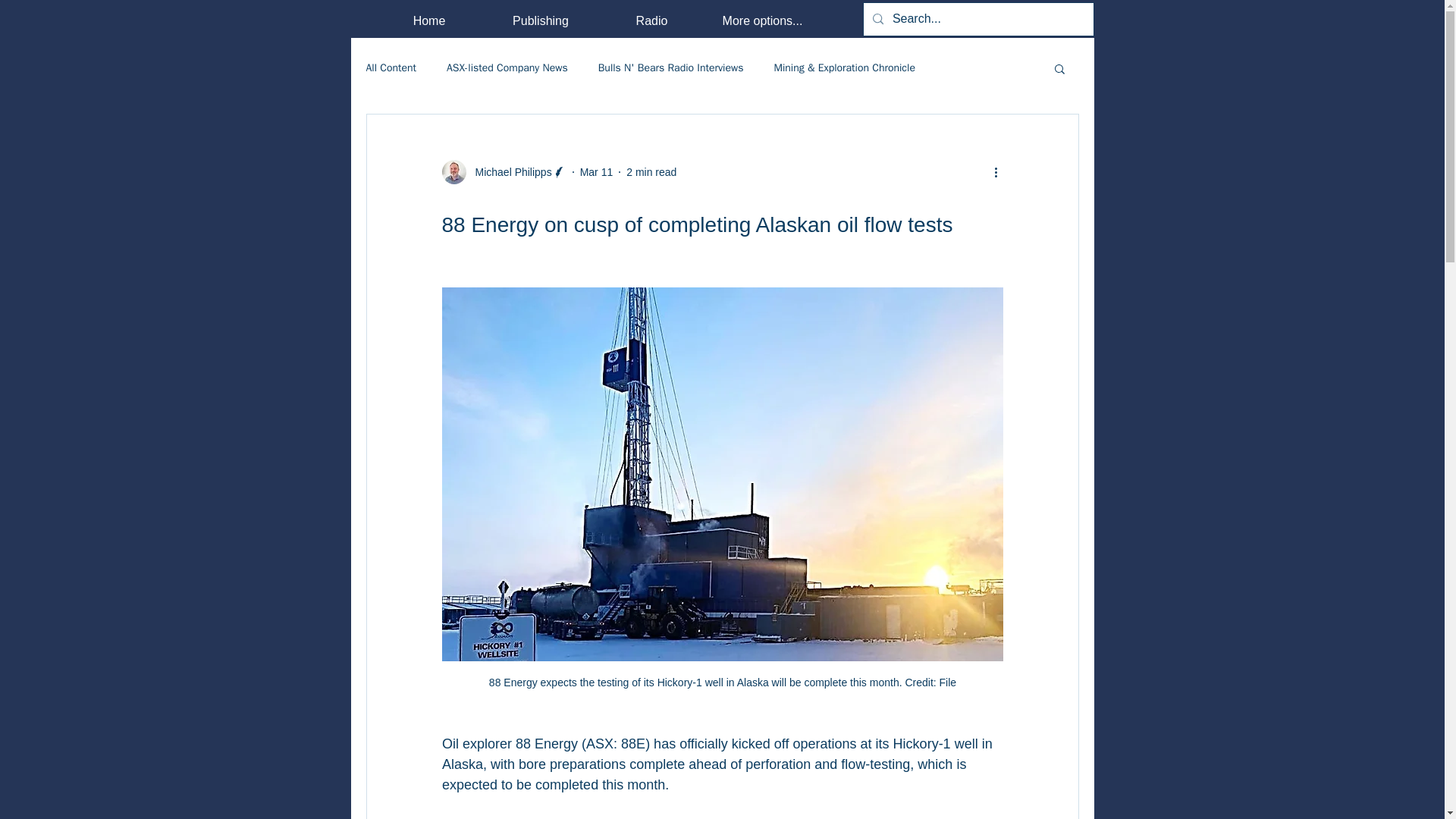 Image resolution: width=1456 pixels, height=819 pixels. I want to click on 2 min read, so click(651, 171).